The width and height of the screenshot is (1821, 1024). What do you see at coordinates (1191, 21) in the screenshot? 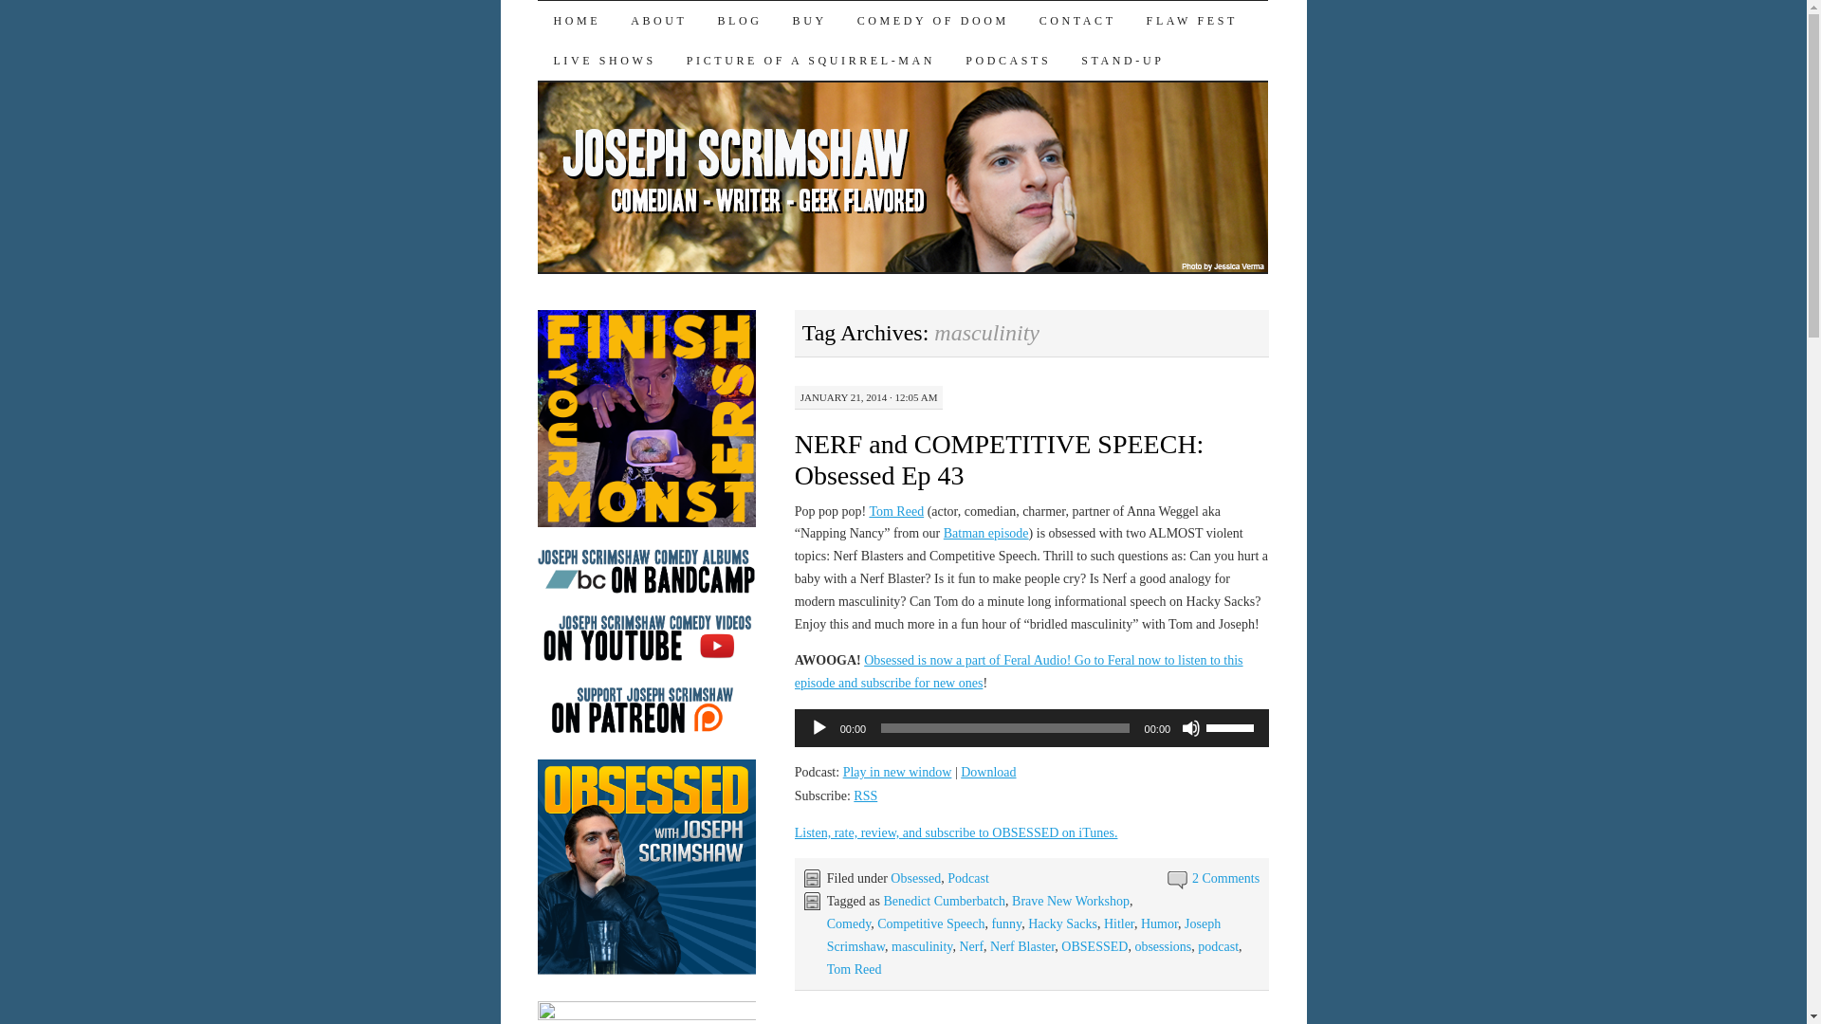
I see `FLAW FEST` at bounding box center [1191, 21].